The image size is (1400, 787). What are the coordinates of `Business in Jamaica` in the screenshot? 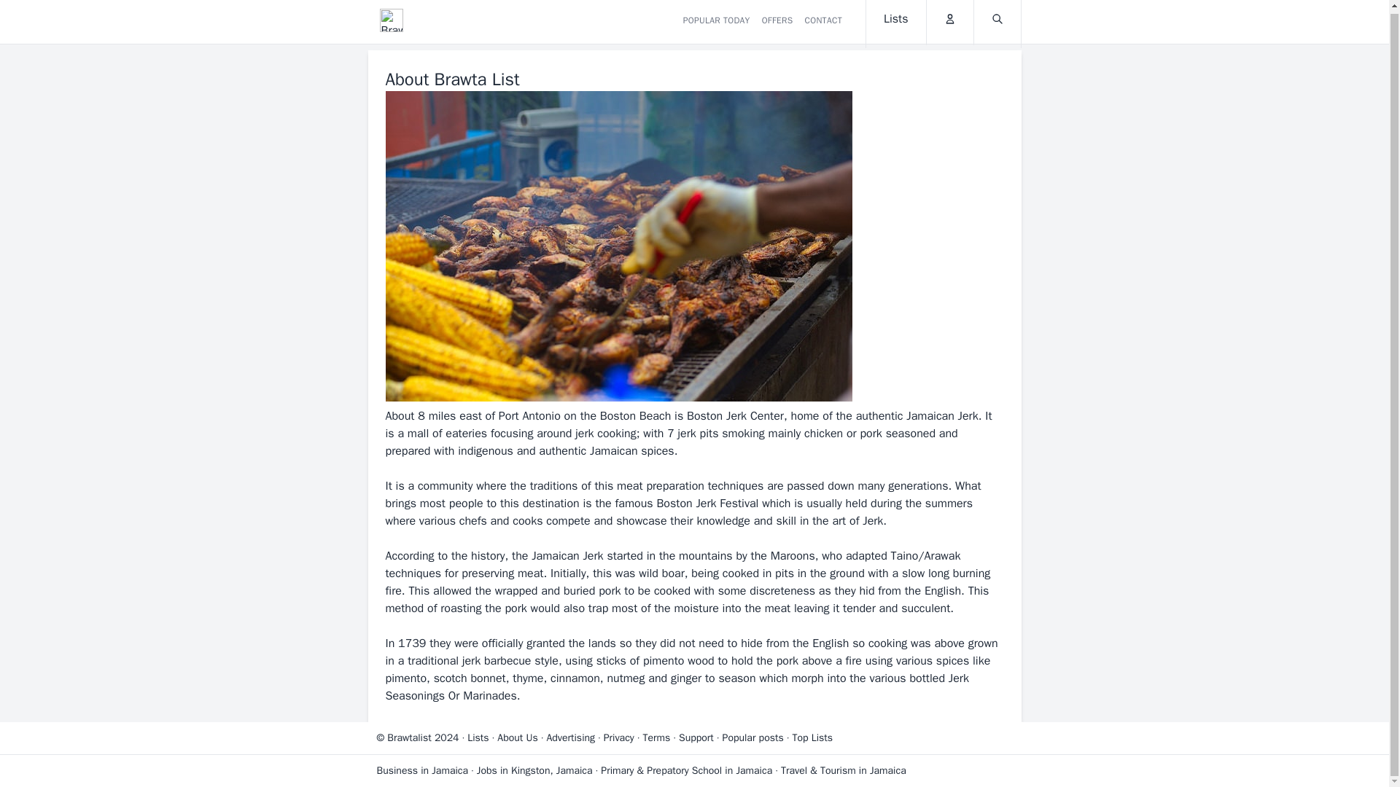 It's located at (421, 770).